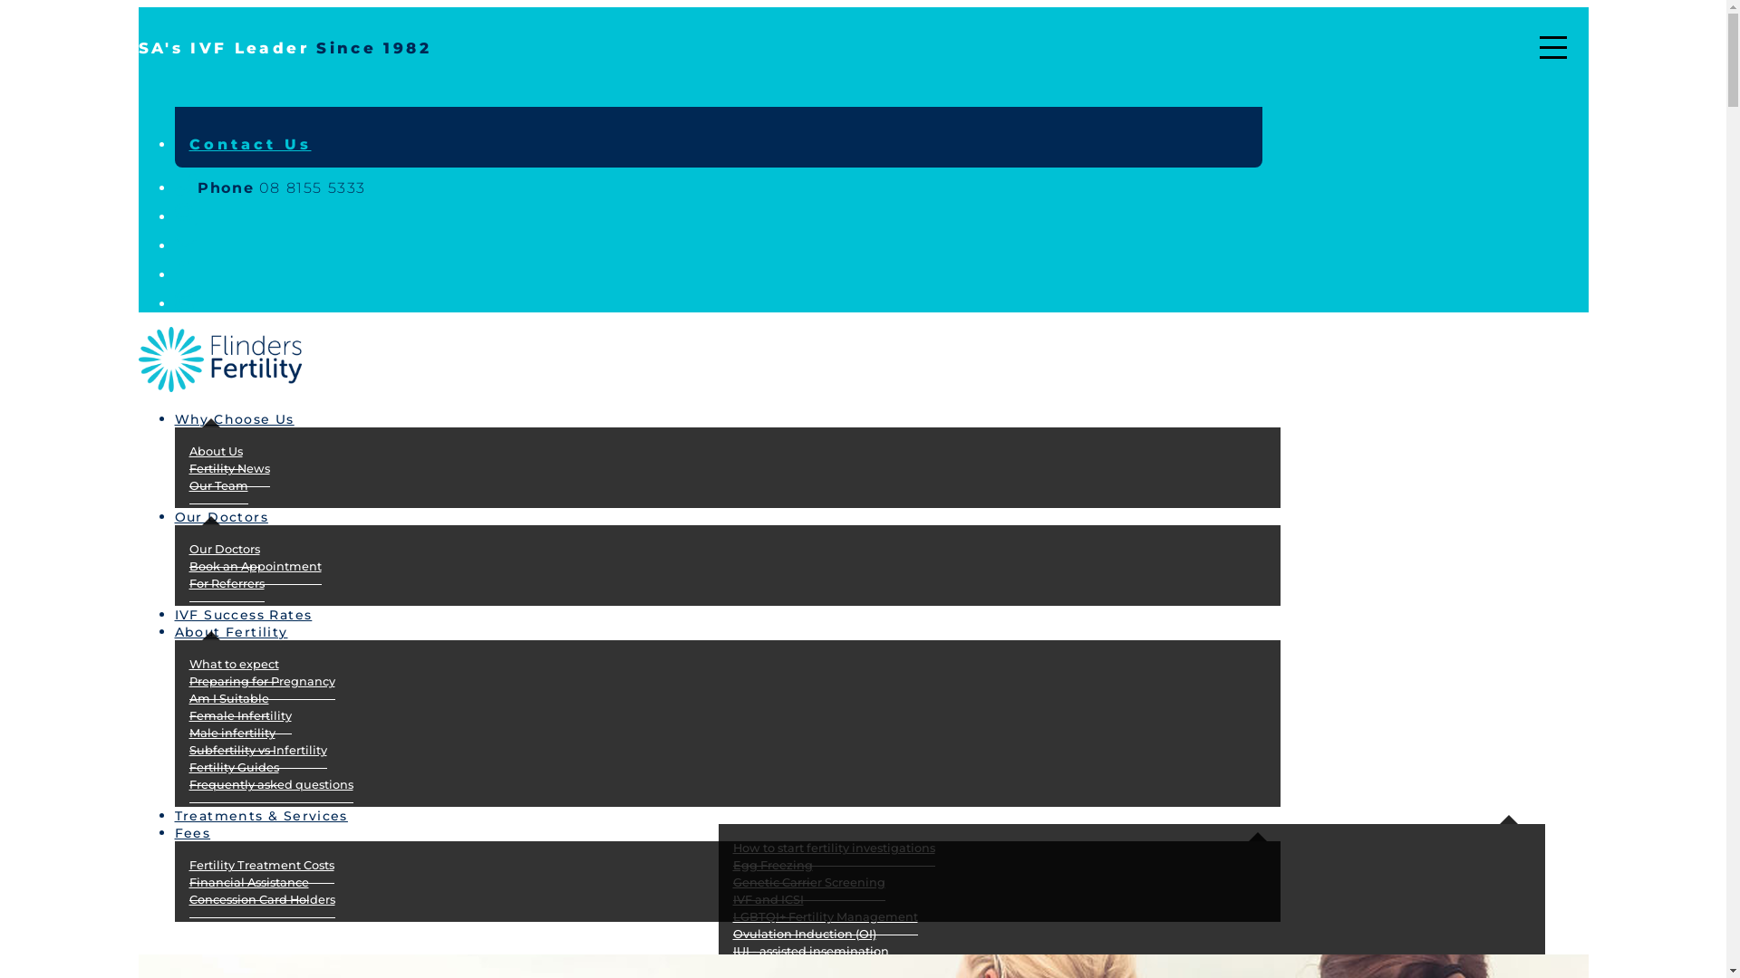  I want to click on For Referrers, so click(227, 584).